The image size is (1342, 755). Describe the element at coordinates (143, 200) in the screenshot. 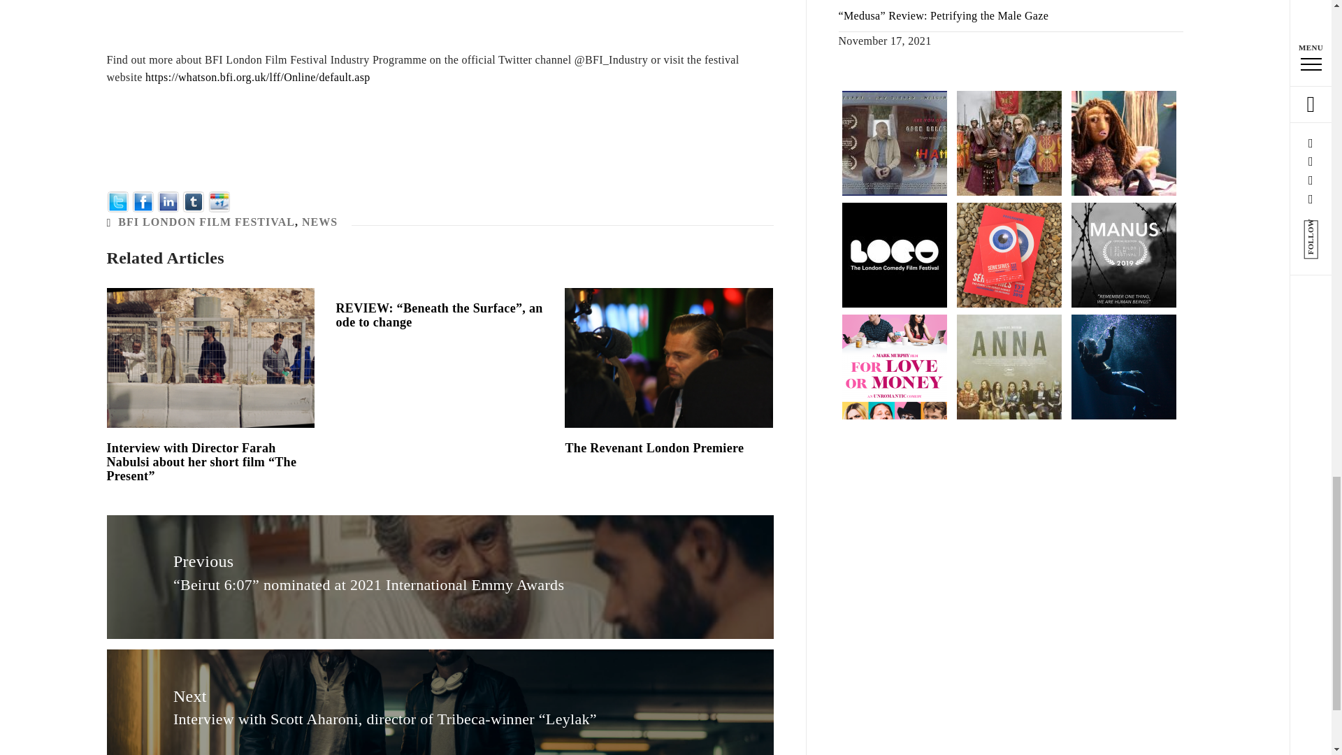

I see `Facebook` at that location.